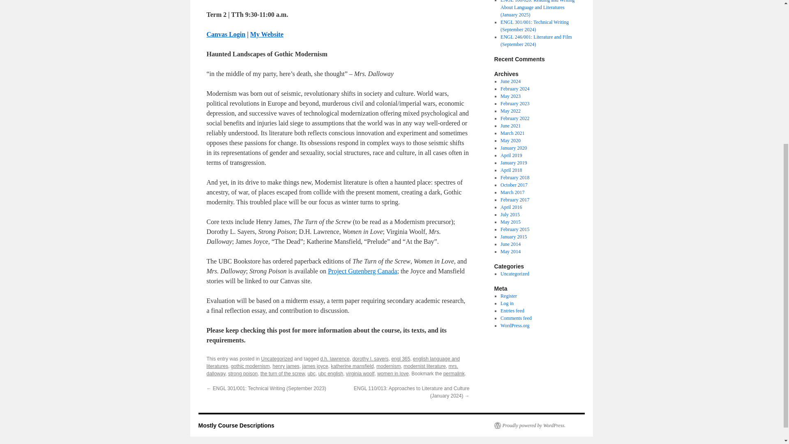  Describe the element at coordinates (266, 34) in the screenshot. I see `My Website` at that location.